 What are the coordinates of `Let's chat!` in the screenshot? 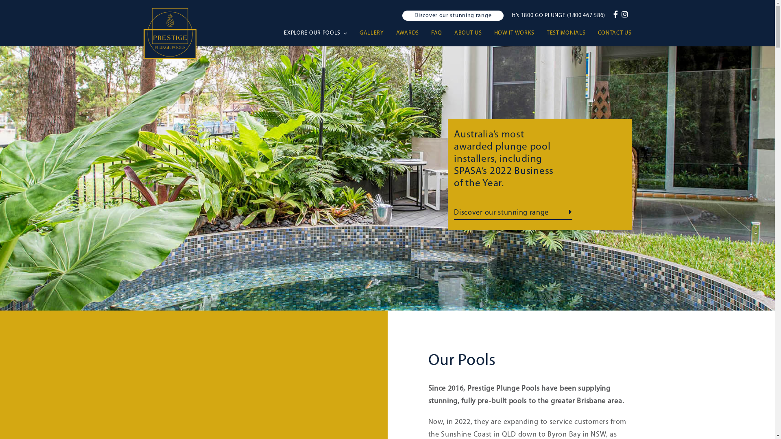 It's located at (274, 356).